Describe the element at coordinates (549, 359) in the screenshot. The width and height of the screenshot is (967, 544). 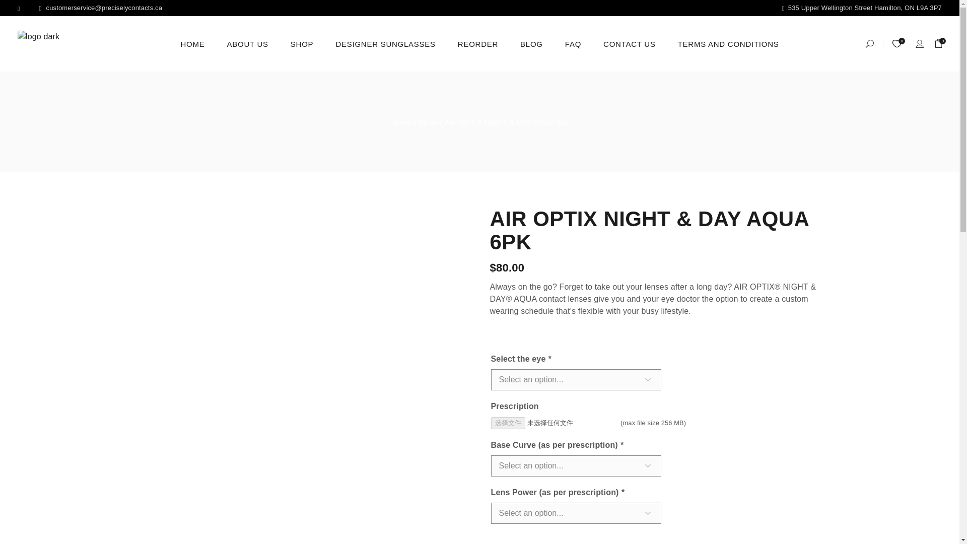
I see `Required field` at that location.